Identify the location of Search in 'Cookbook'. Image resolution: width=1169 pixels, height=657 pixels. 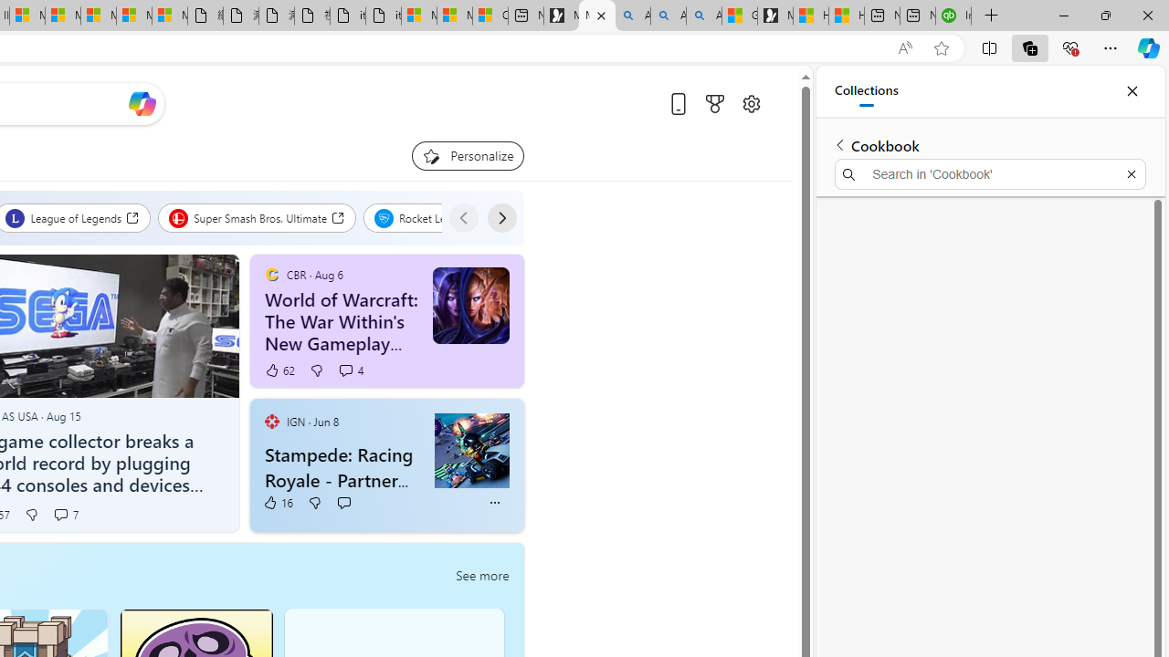
(990, 173).